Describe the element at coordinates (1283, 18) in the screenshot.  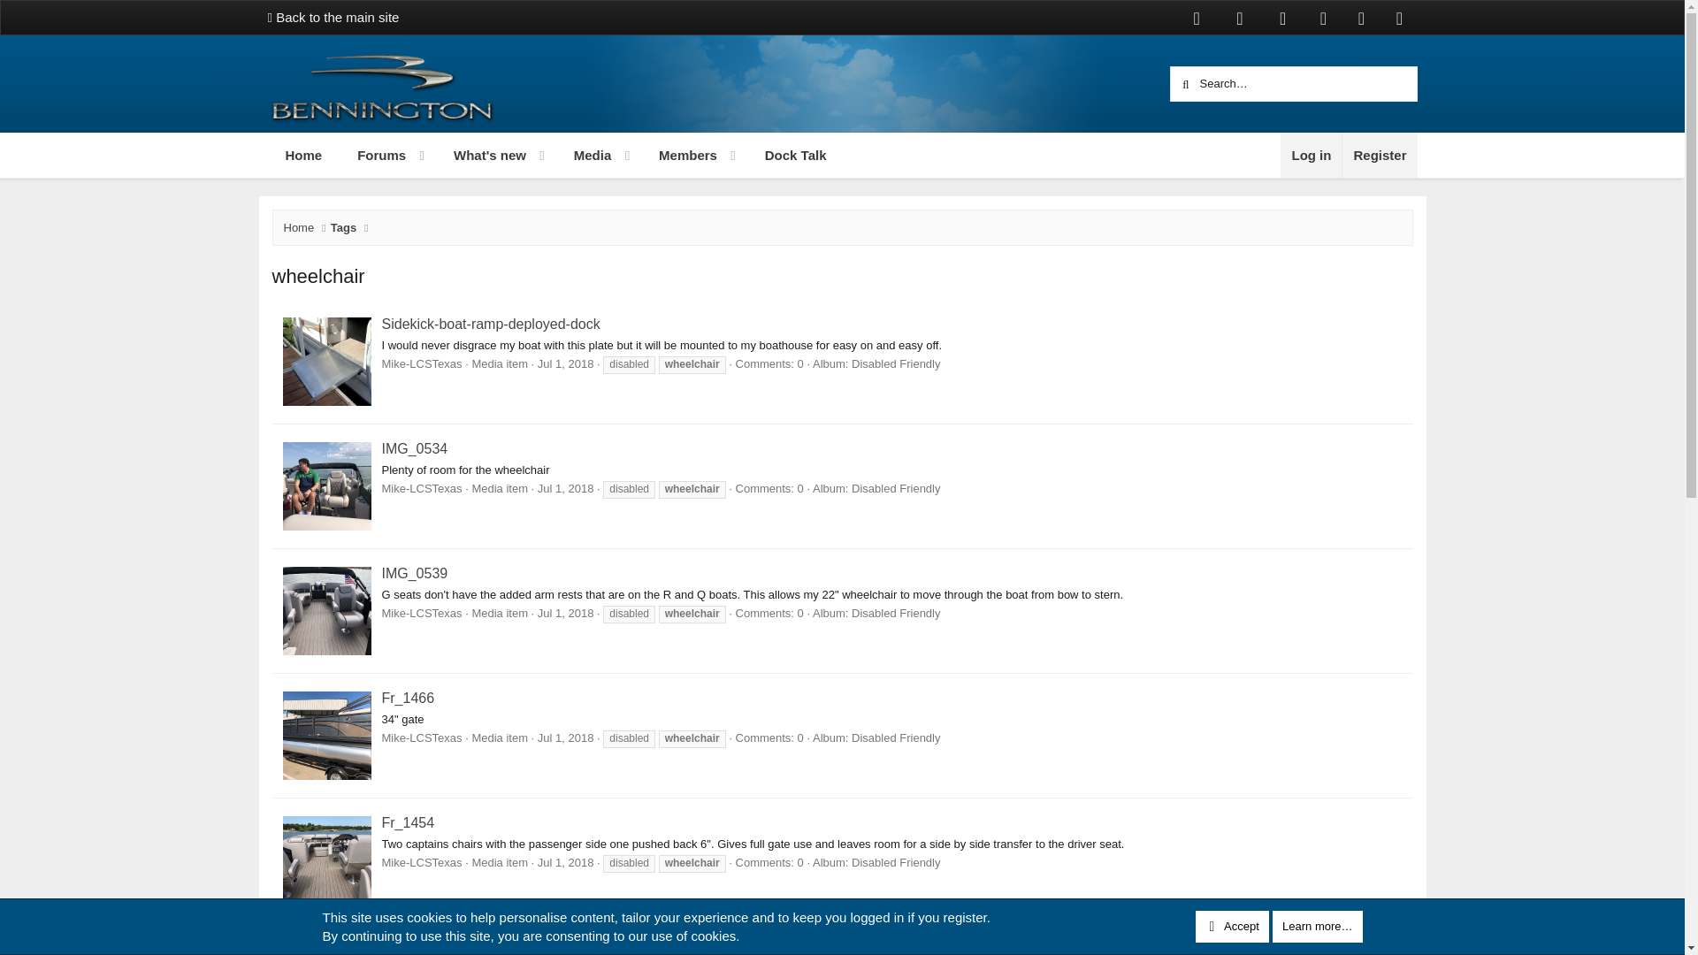
I see `Media` at that location.